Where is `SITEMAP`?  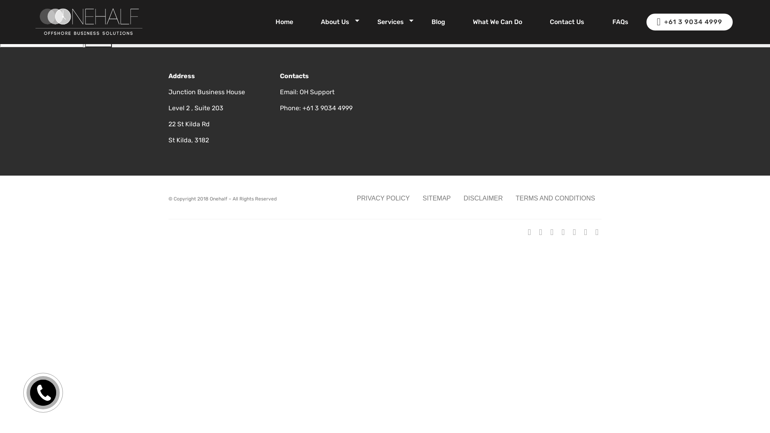
SITEMAP is located at coordinates (437, 198).